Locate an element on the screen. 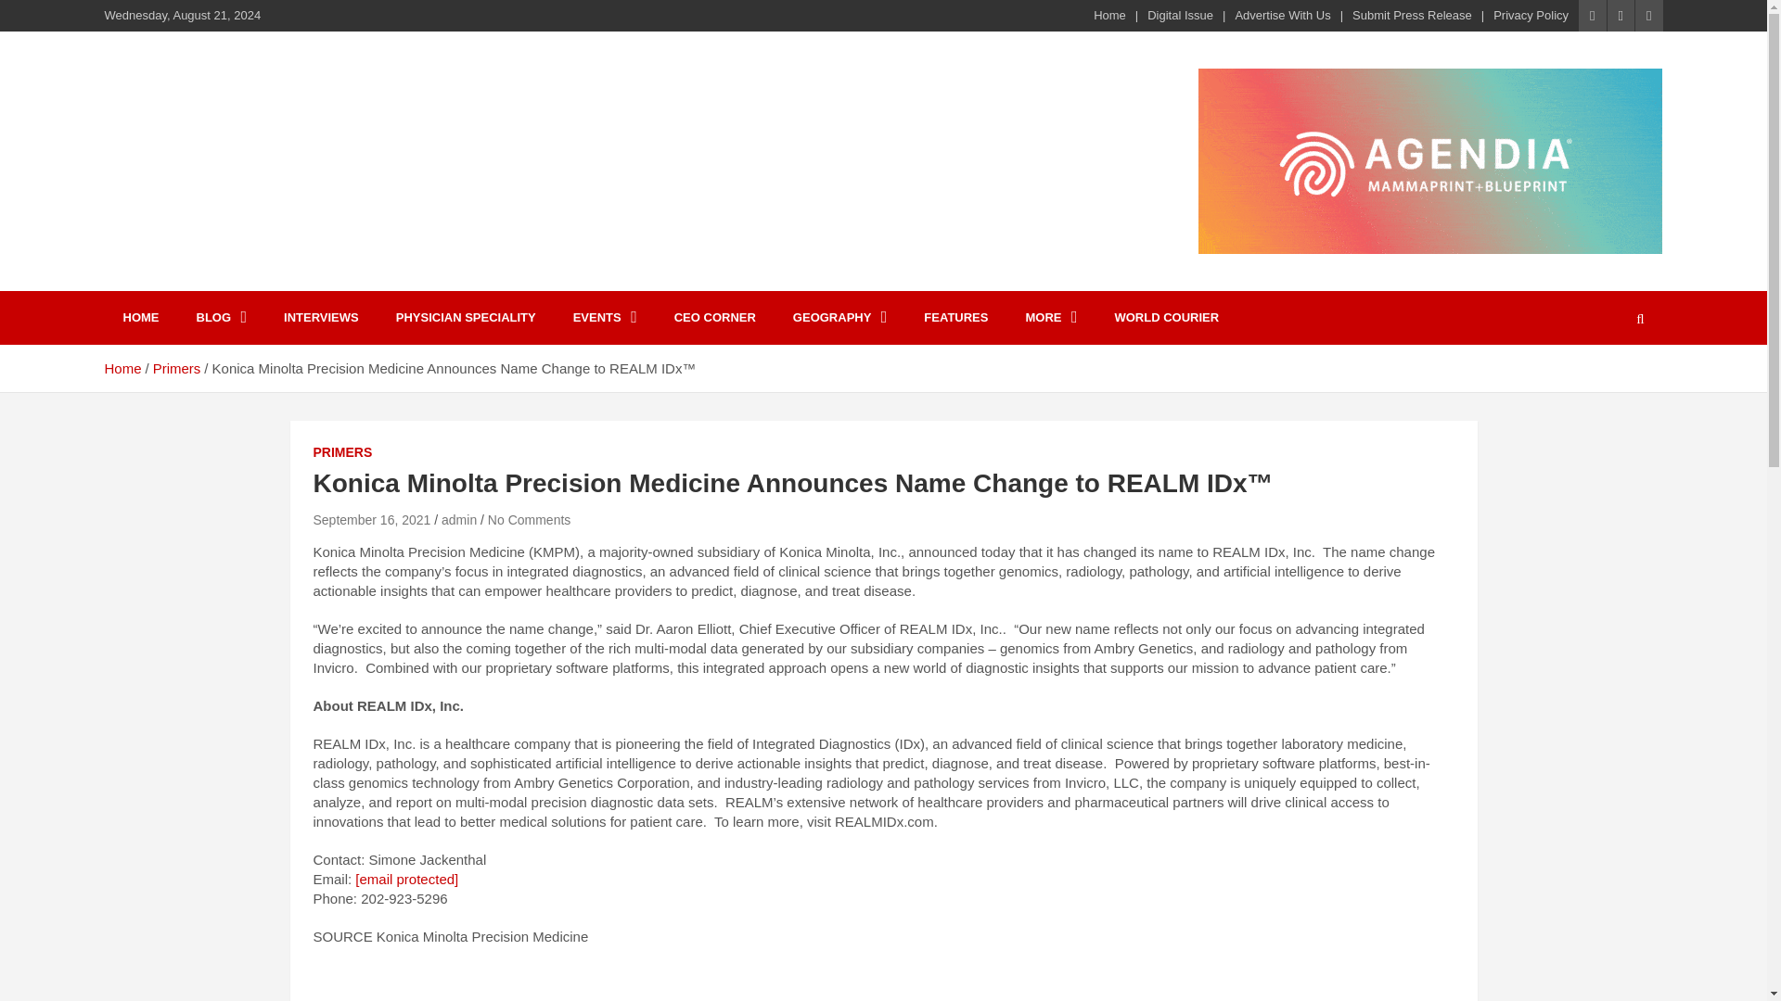 The image size is (1781, 1001). No Comments is located at coordinates (529, 519).